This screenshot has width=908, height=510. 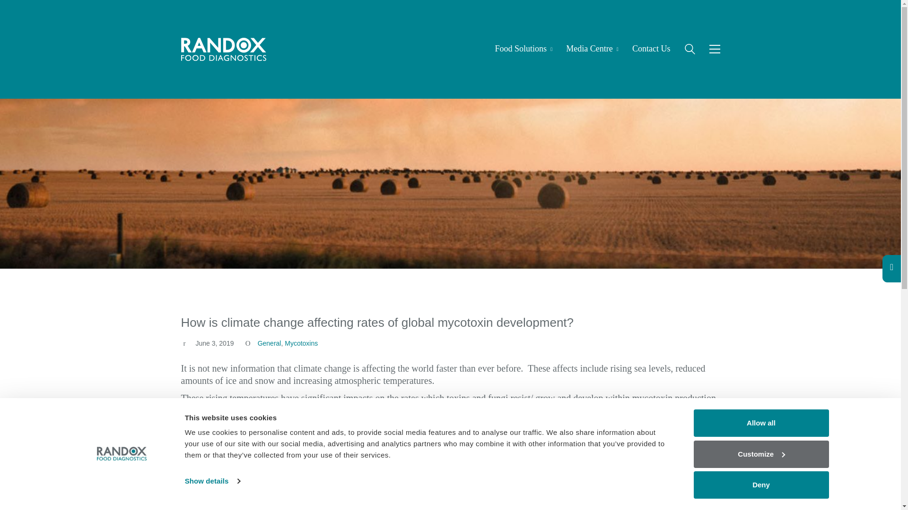 What do you see at coordinates (760, 454) in the screenshot?
I see `Customize` at bounding box center [760, 454].